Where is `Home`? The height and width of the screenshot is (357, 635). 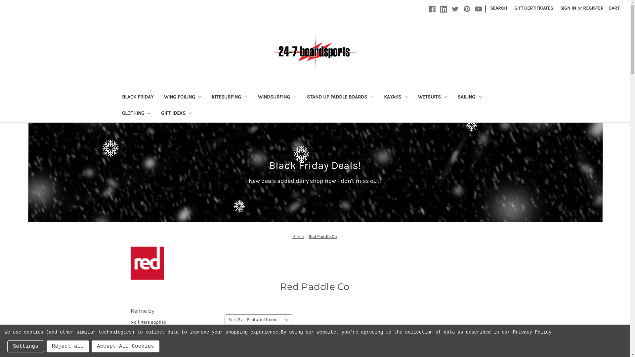 Home is located at coordinates (298, 237).